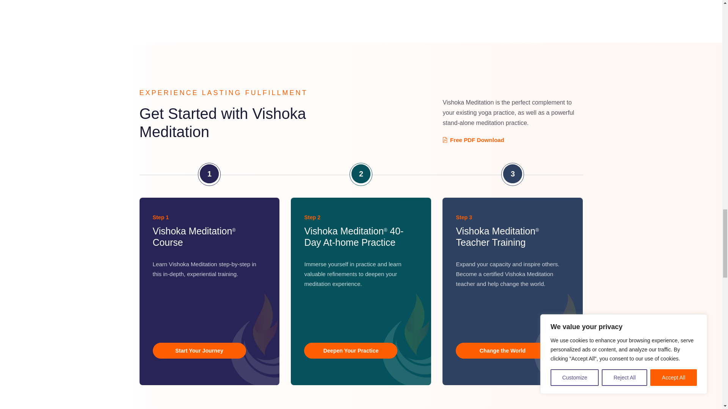  What do you see at coordinates (502, 351) in the screenshot?
I see `Change the World` at bounding box center [502, 351].